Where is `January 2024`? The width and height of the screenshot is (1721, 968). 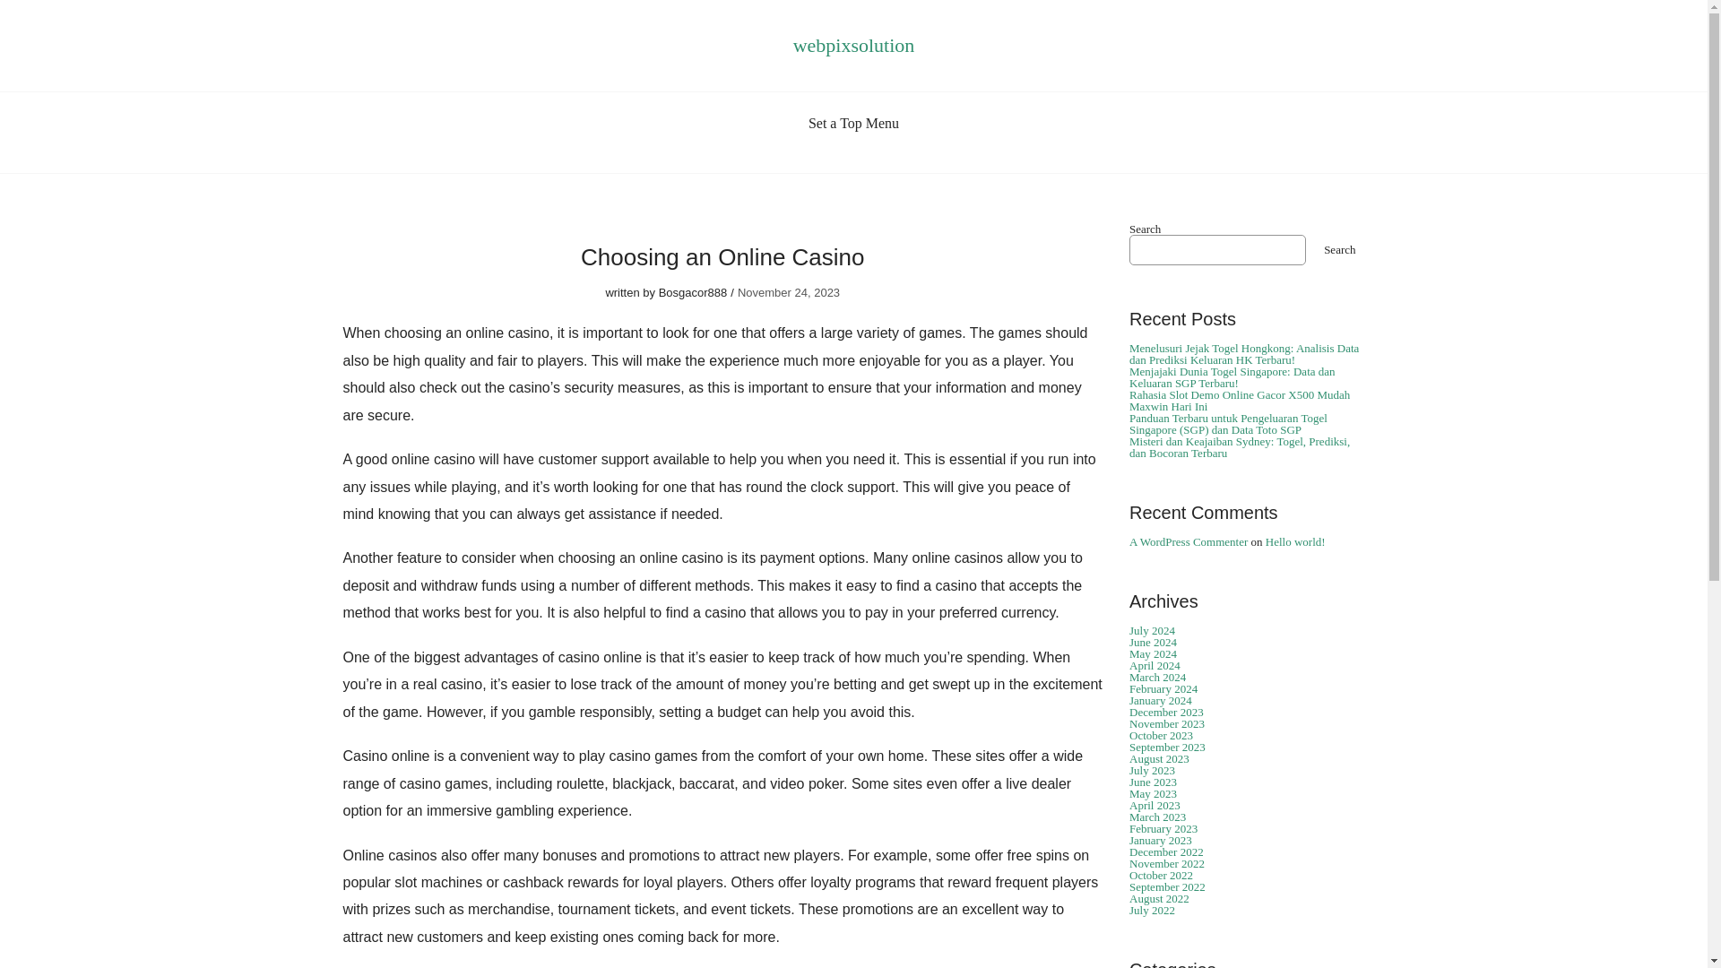 January 2024 is located at coordinates (1160, 701).